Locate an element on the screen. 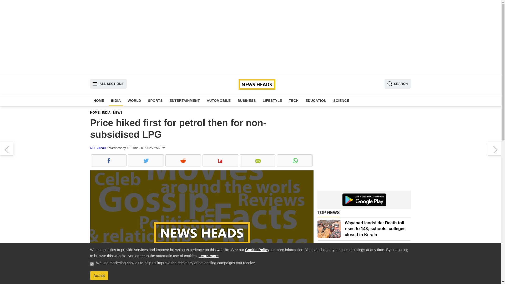 This screenshot has width=505, height=284. INDIA is located at coordinates (116, 100).